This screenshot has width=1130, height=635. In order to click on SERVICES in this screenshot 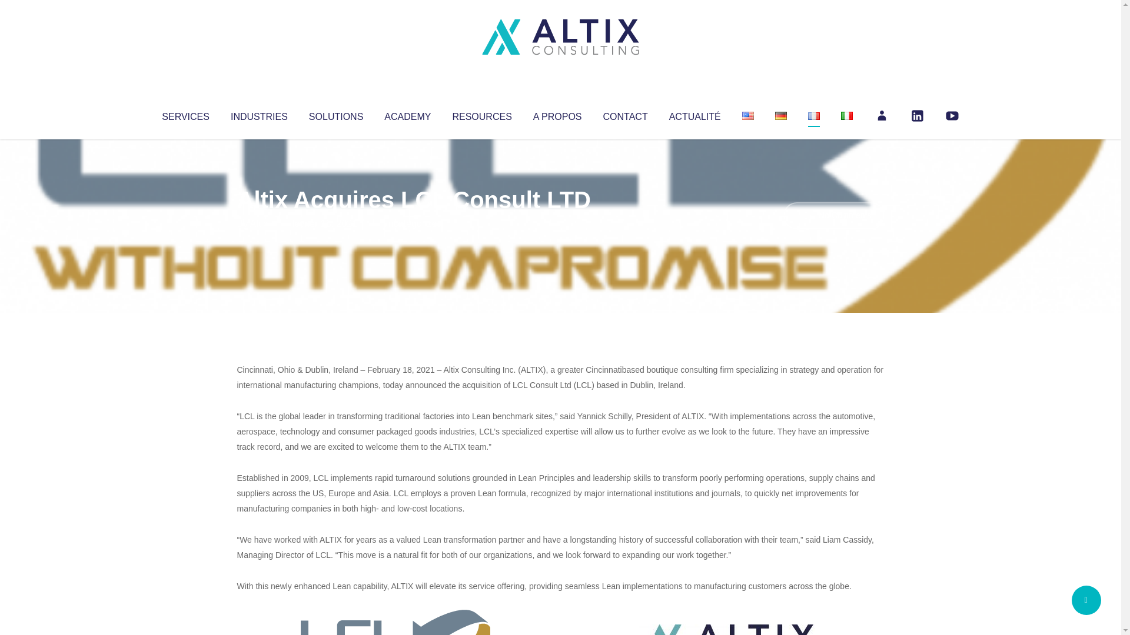, I will do `click(185, 114)`.